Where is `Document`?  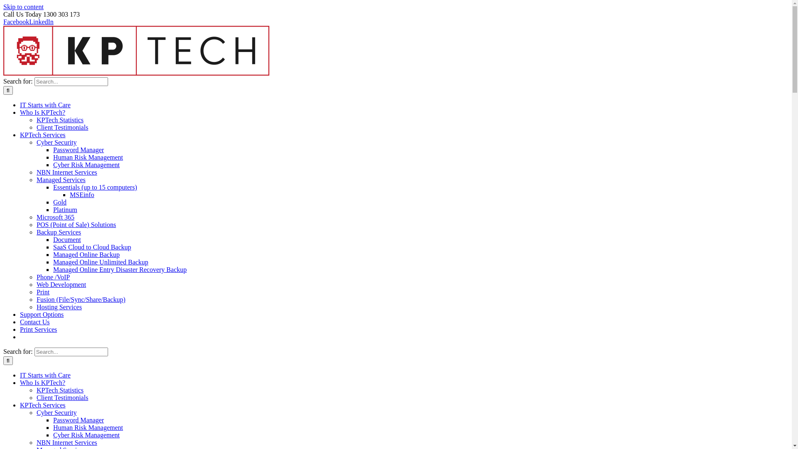 Document is located at coordinates (67, 239).